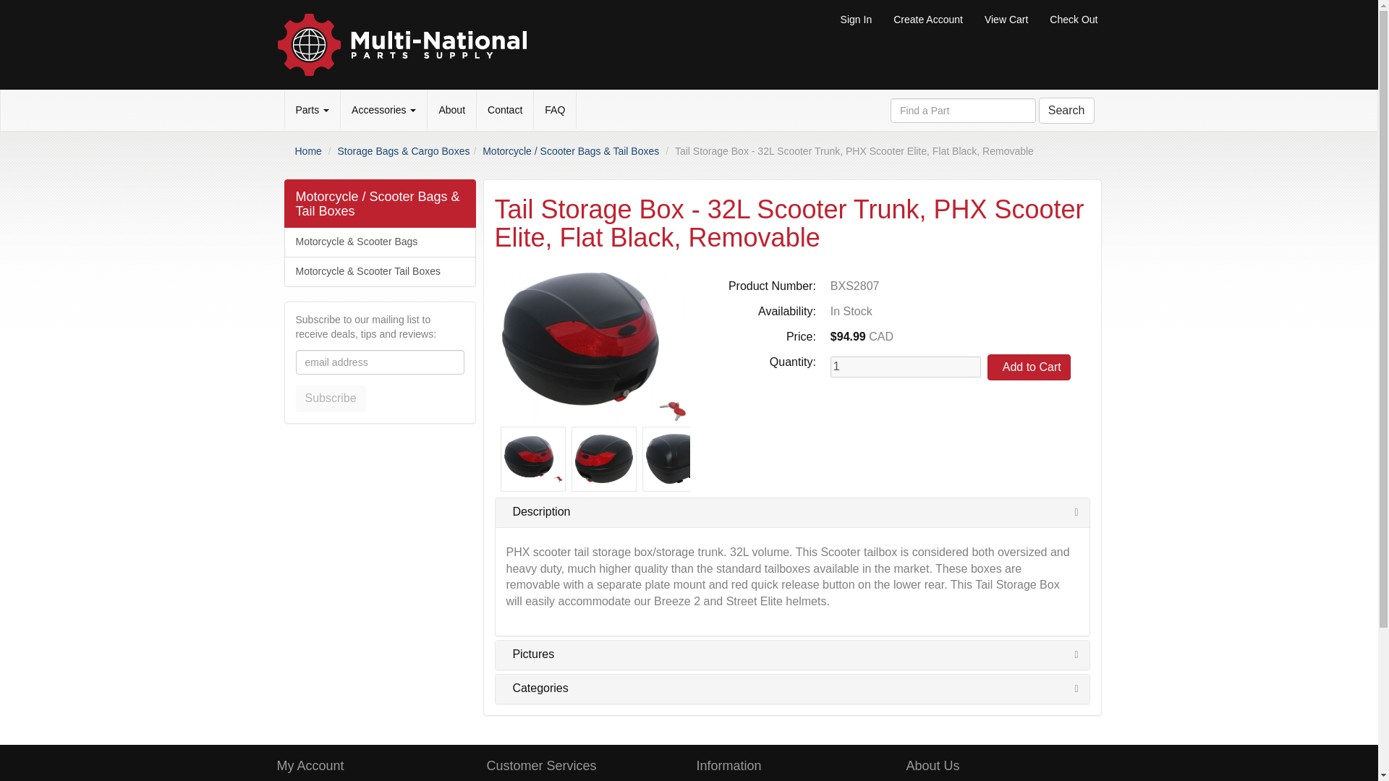 Image resolution: width=1389 pixels, height=781 pixels. What do you see at coordinates (1006, 19) in the screenshot?
I see `View Cart` at bounding box center [1006, 19].